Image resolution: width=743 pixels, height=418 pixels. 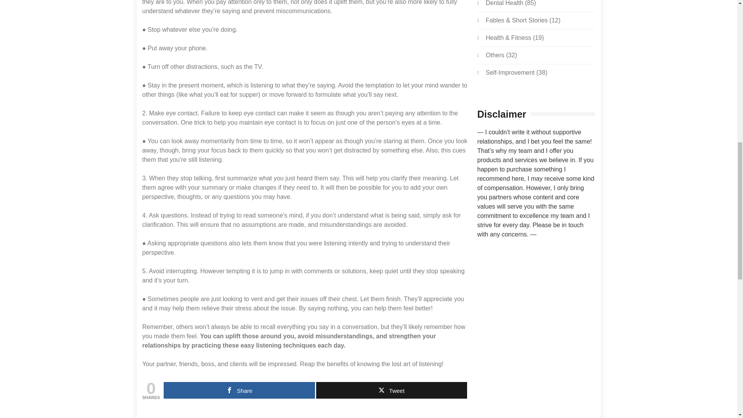 What do you see at coordinates (504, 3) in the screenshot?
I see `Dental Health` at bounding box center [504, 3].